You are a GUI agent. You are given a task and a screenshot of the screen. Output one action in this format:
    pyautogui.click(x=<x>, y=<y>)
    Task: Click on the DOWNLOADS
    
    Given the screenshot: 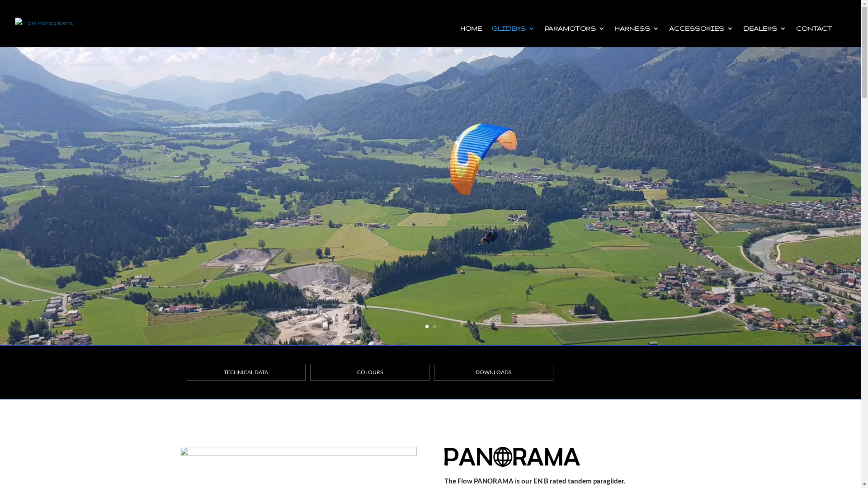 What is the action you would take?
    pyautogui.click(x=494, y=372)
    